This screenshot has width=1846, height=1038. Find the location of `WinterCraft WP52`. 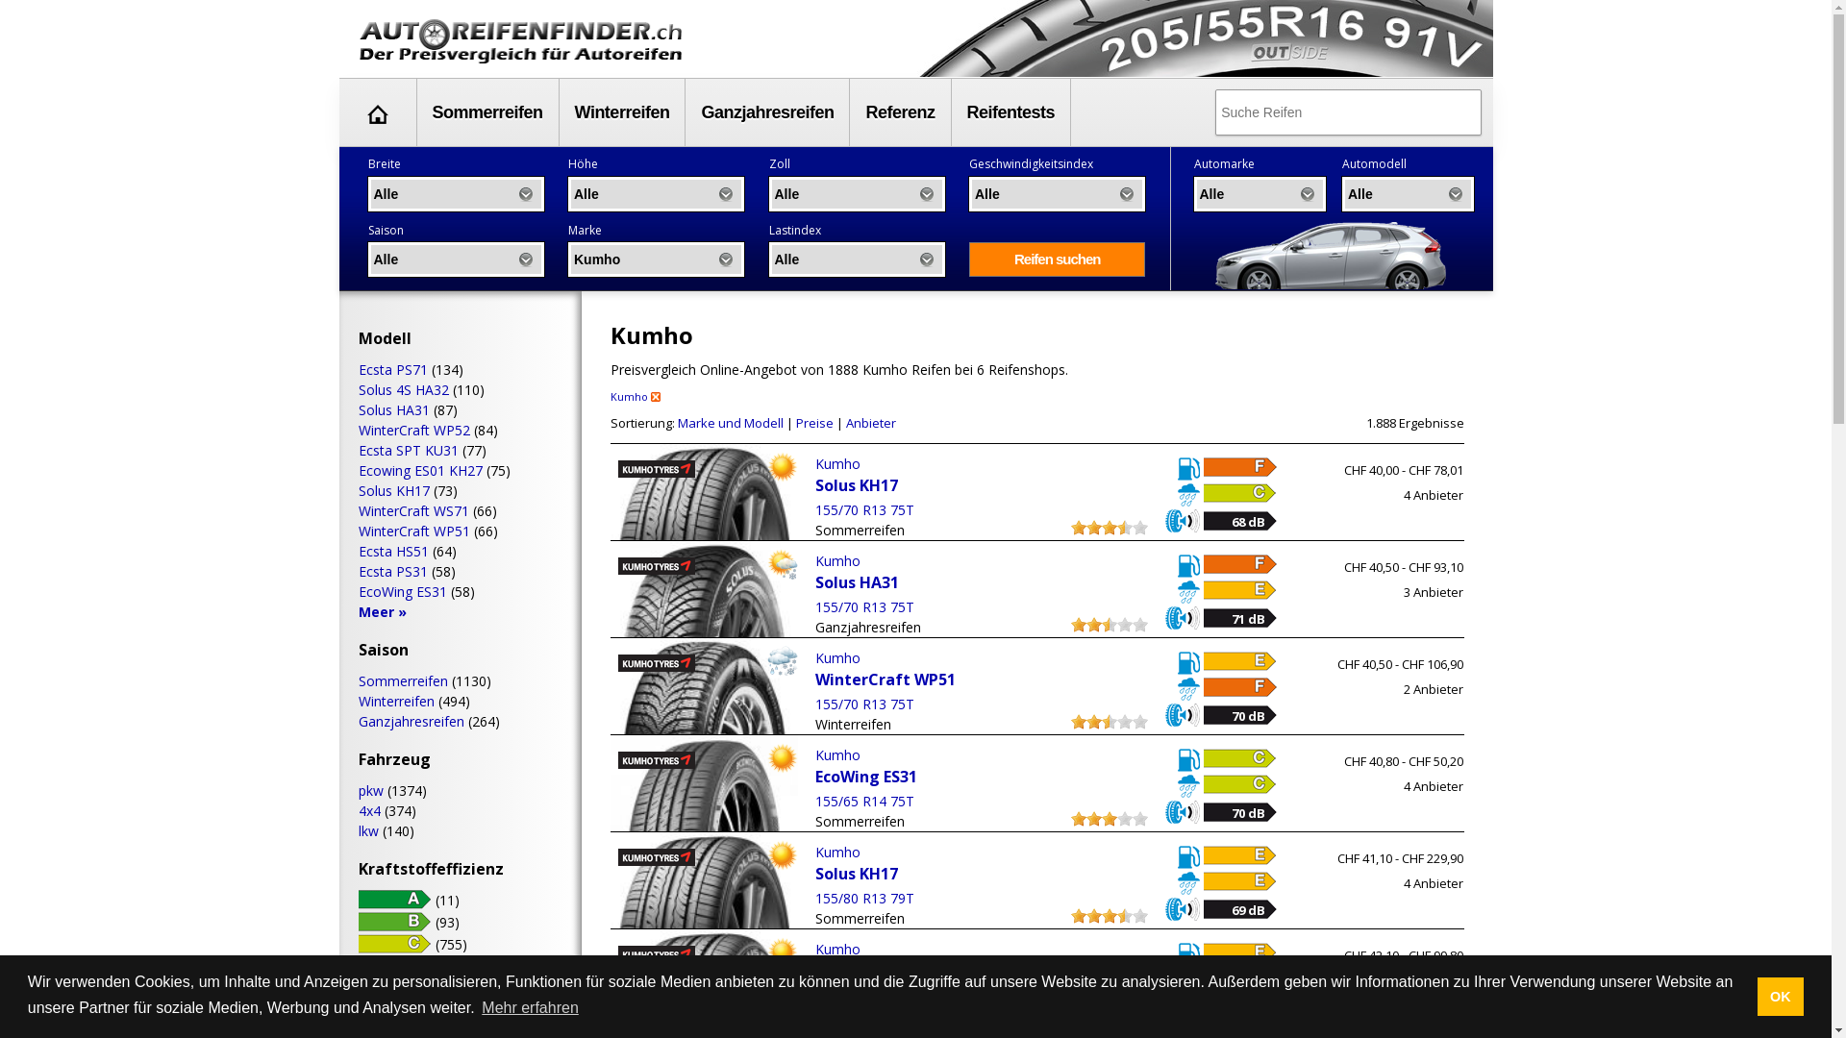

WinterCraft WP52 is located at coordinates (413, 431).